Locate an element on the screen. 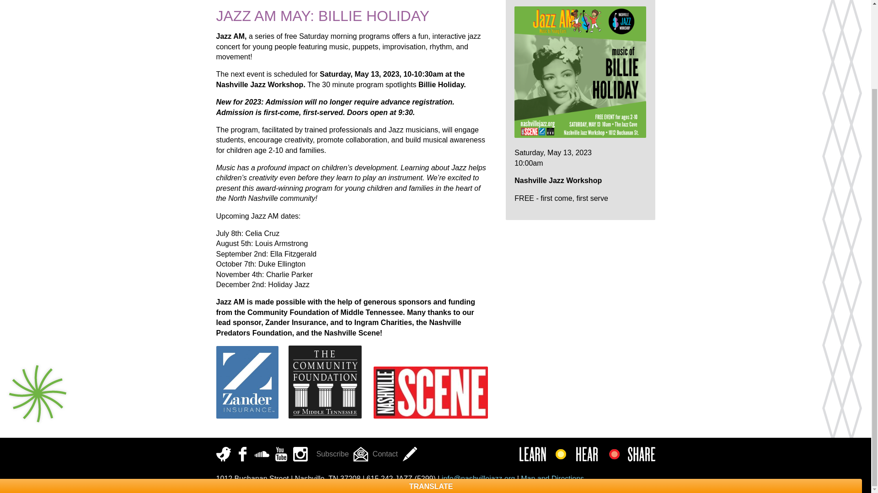  Nashville Jazz Workshop is located at coordinates (239, 2).